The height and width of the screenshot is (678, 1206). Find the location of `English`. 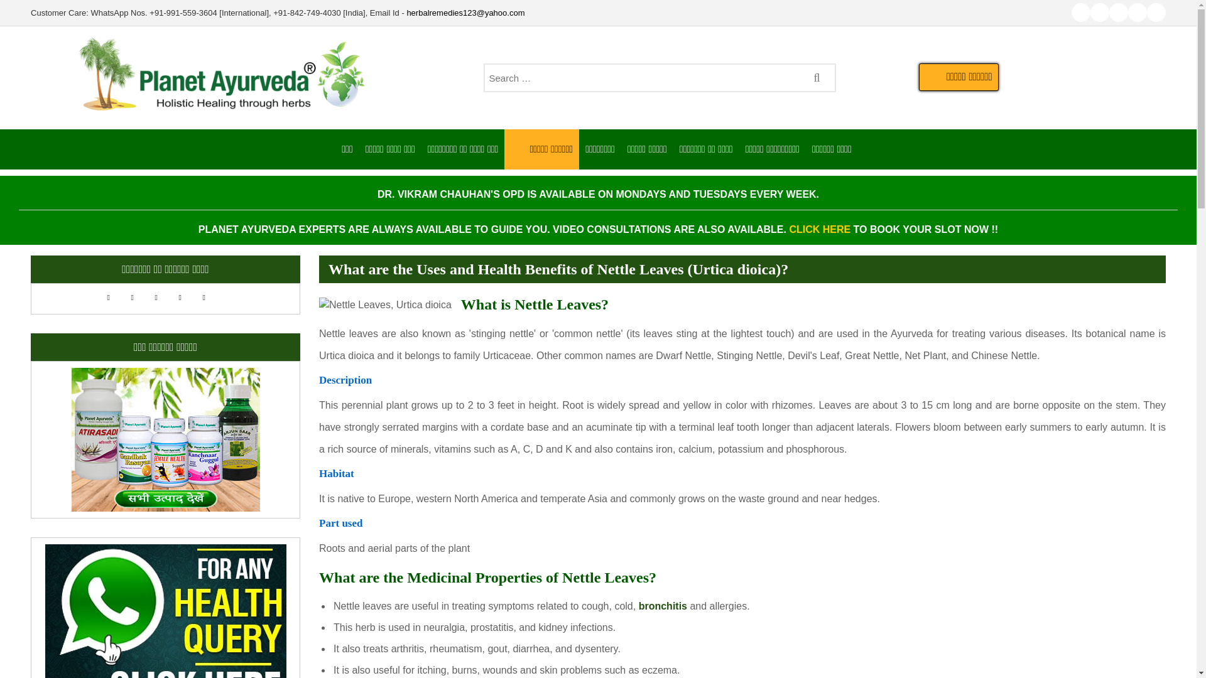

English is located at coordinates (114, 296).